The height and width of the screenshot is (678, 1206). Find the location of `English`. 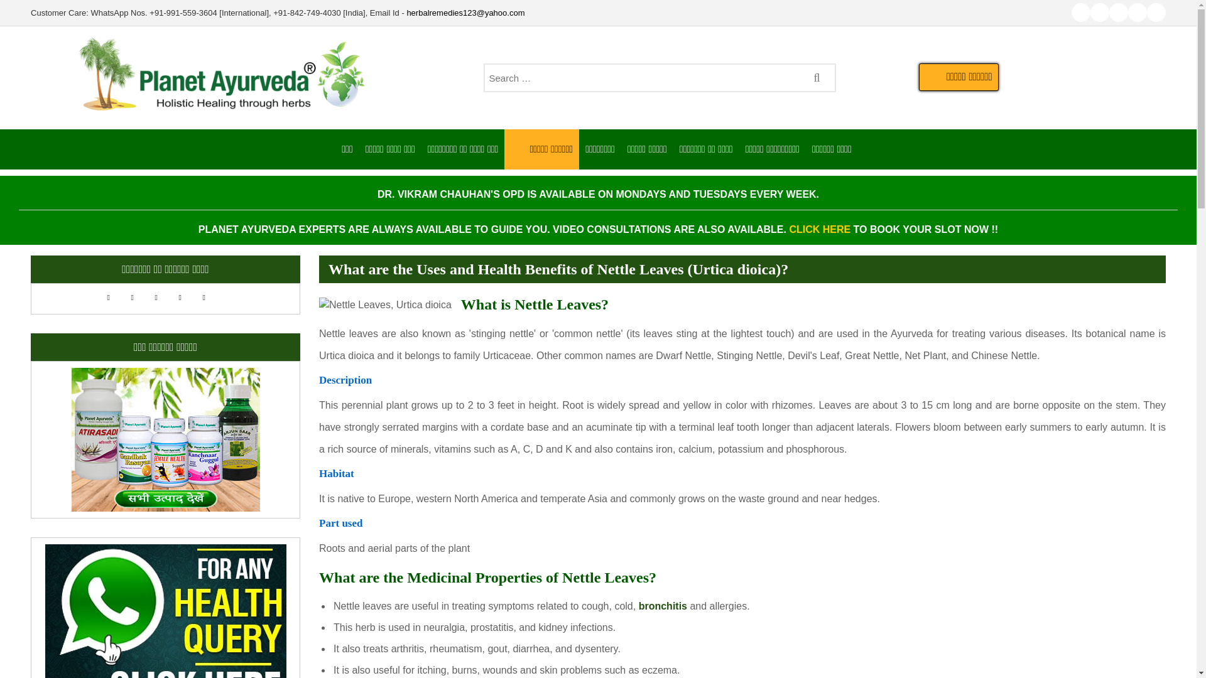

English is located at coordinates (114, 296).